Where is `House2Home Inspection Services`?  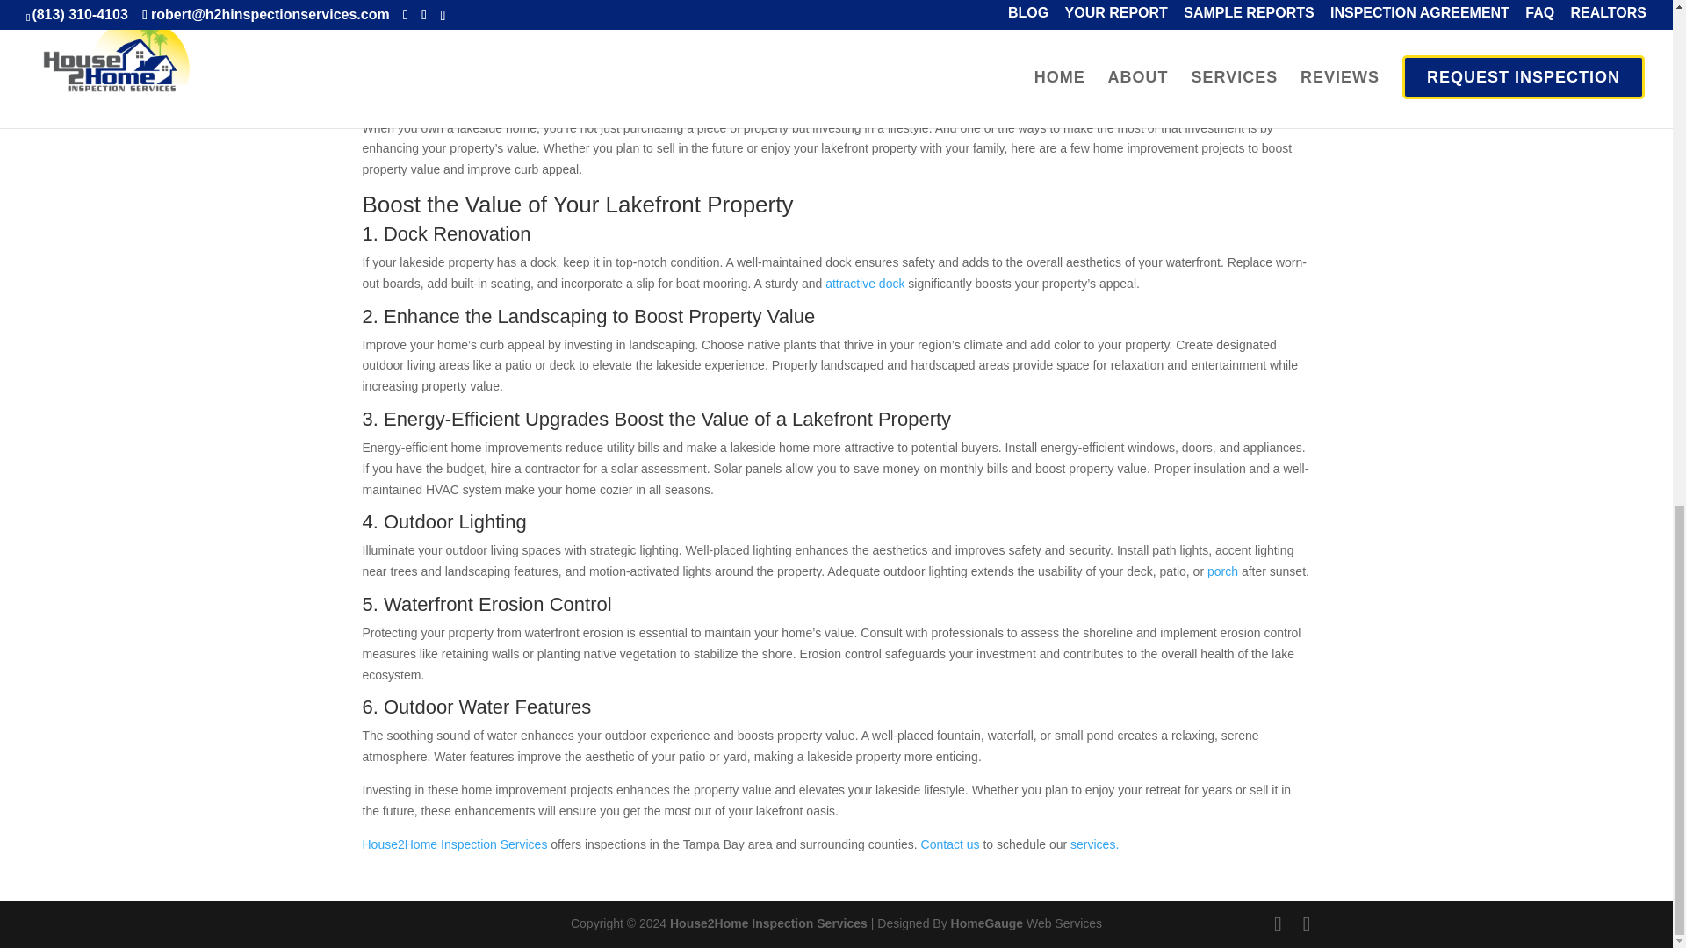 House2Home Inspection Services is located at coordinates (768, 923).